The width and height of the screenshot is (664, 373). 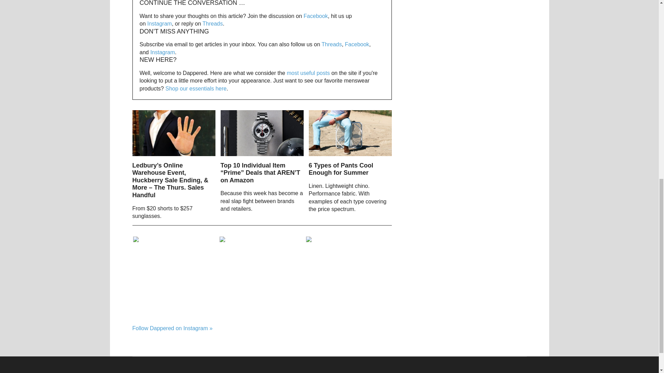 I want to click on Threads, so click(x=213, y=23).